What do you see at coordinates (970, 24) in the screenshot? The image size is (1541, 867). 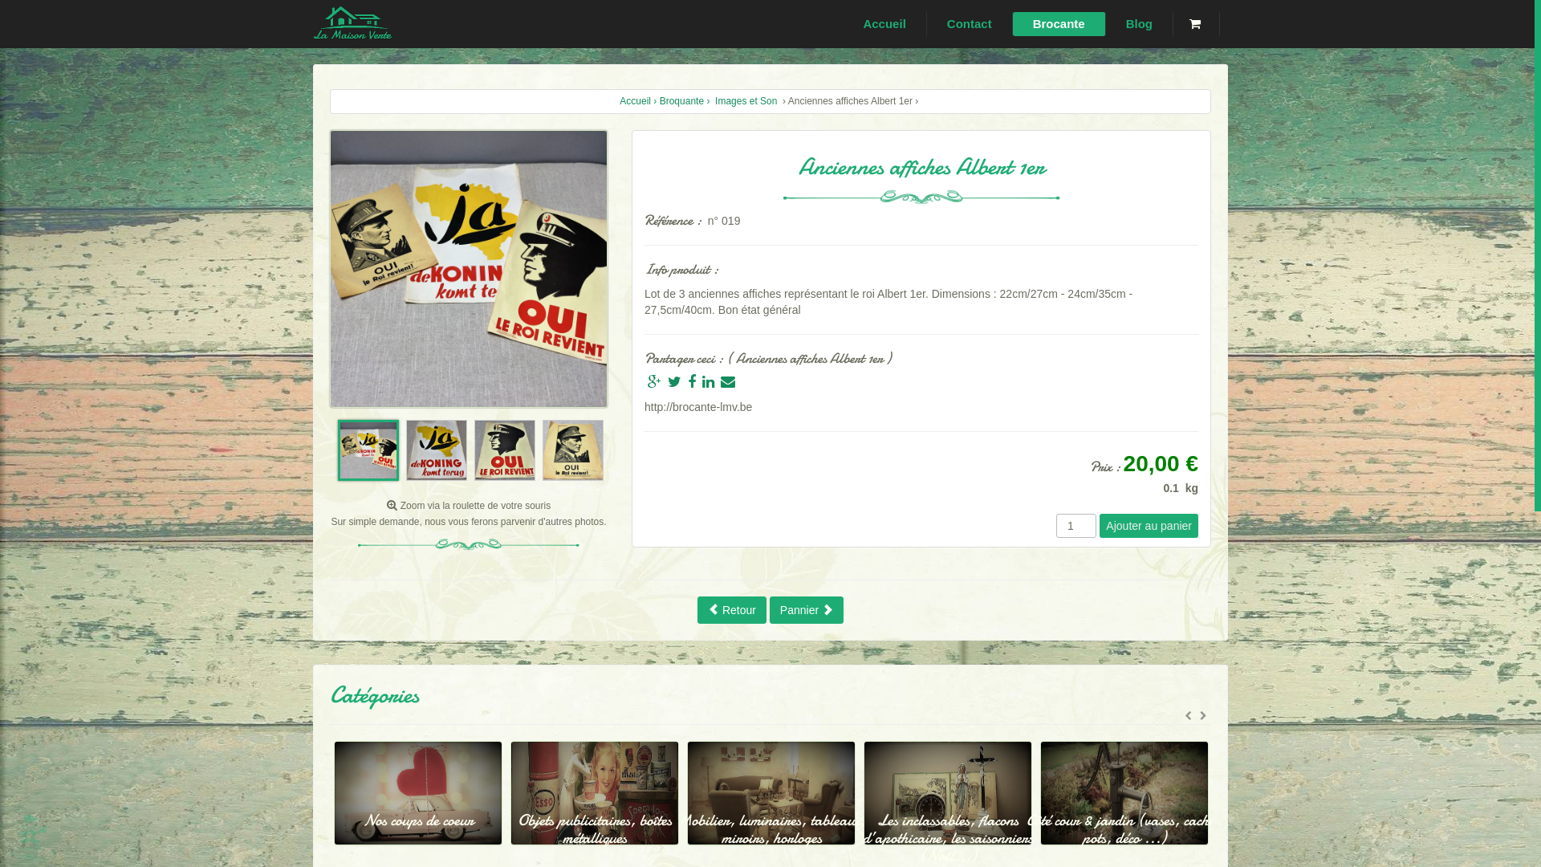 I see `Contact` at bounding box center [970, 24].